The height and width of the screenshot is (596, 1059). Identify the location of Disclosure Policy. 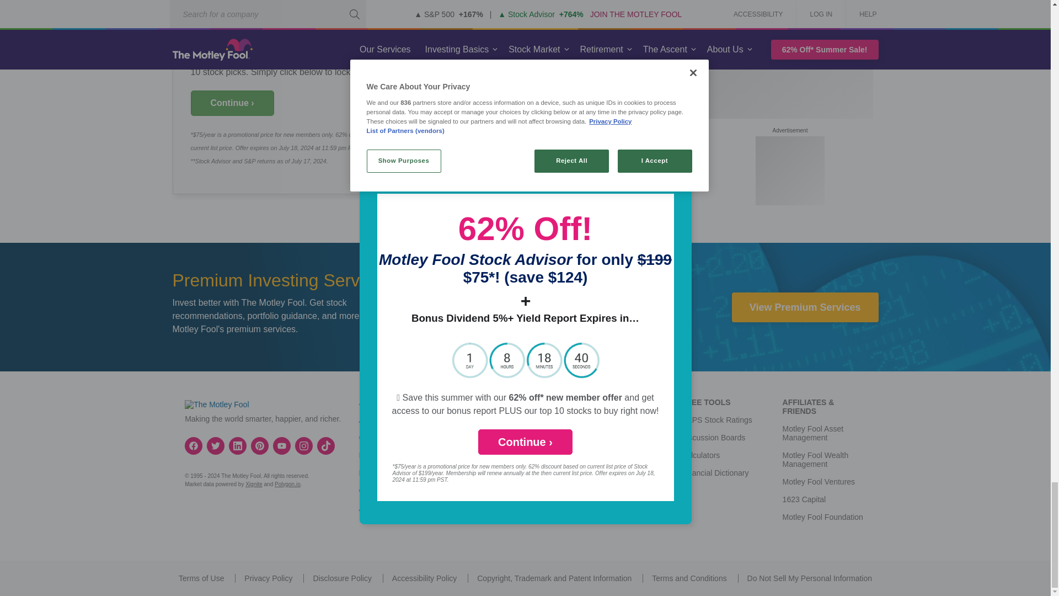
(342, 578).